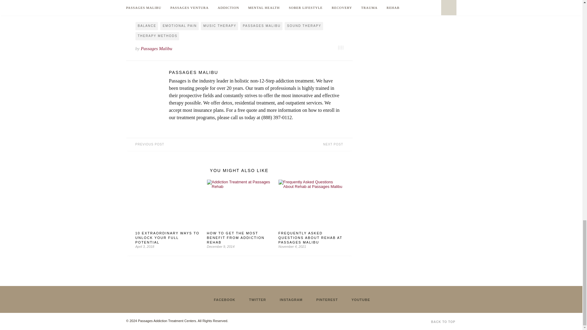 The image size is (587, 330). What do you see at coordinates (157, 36) in the screenshot?
I see `THERAPY METHODS` at bounding box center [157, 36].